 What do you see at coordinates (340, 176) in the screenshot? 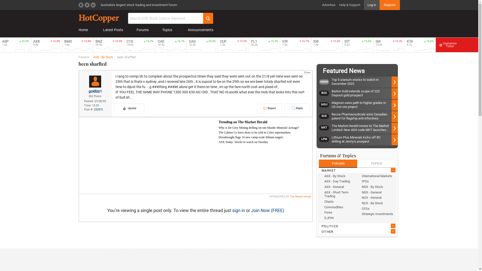
I see `ASX - By Stock` at bounding box center [340, 176].